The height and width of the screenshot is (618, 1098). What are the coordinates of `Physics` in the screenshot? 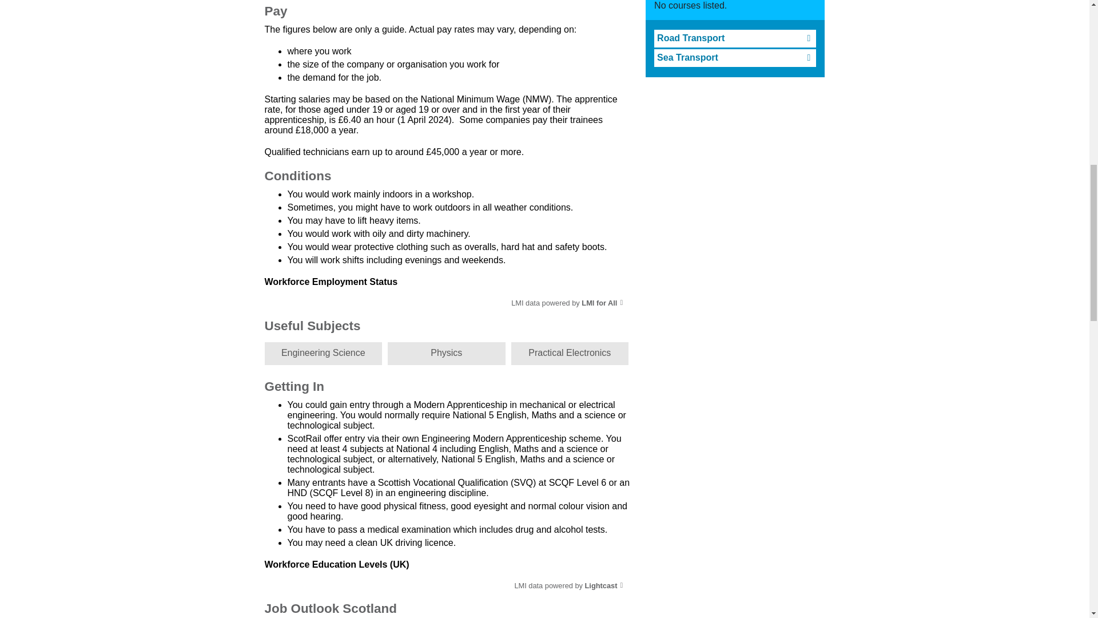 It's located at (446, 354).